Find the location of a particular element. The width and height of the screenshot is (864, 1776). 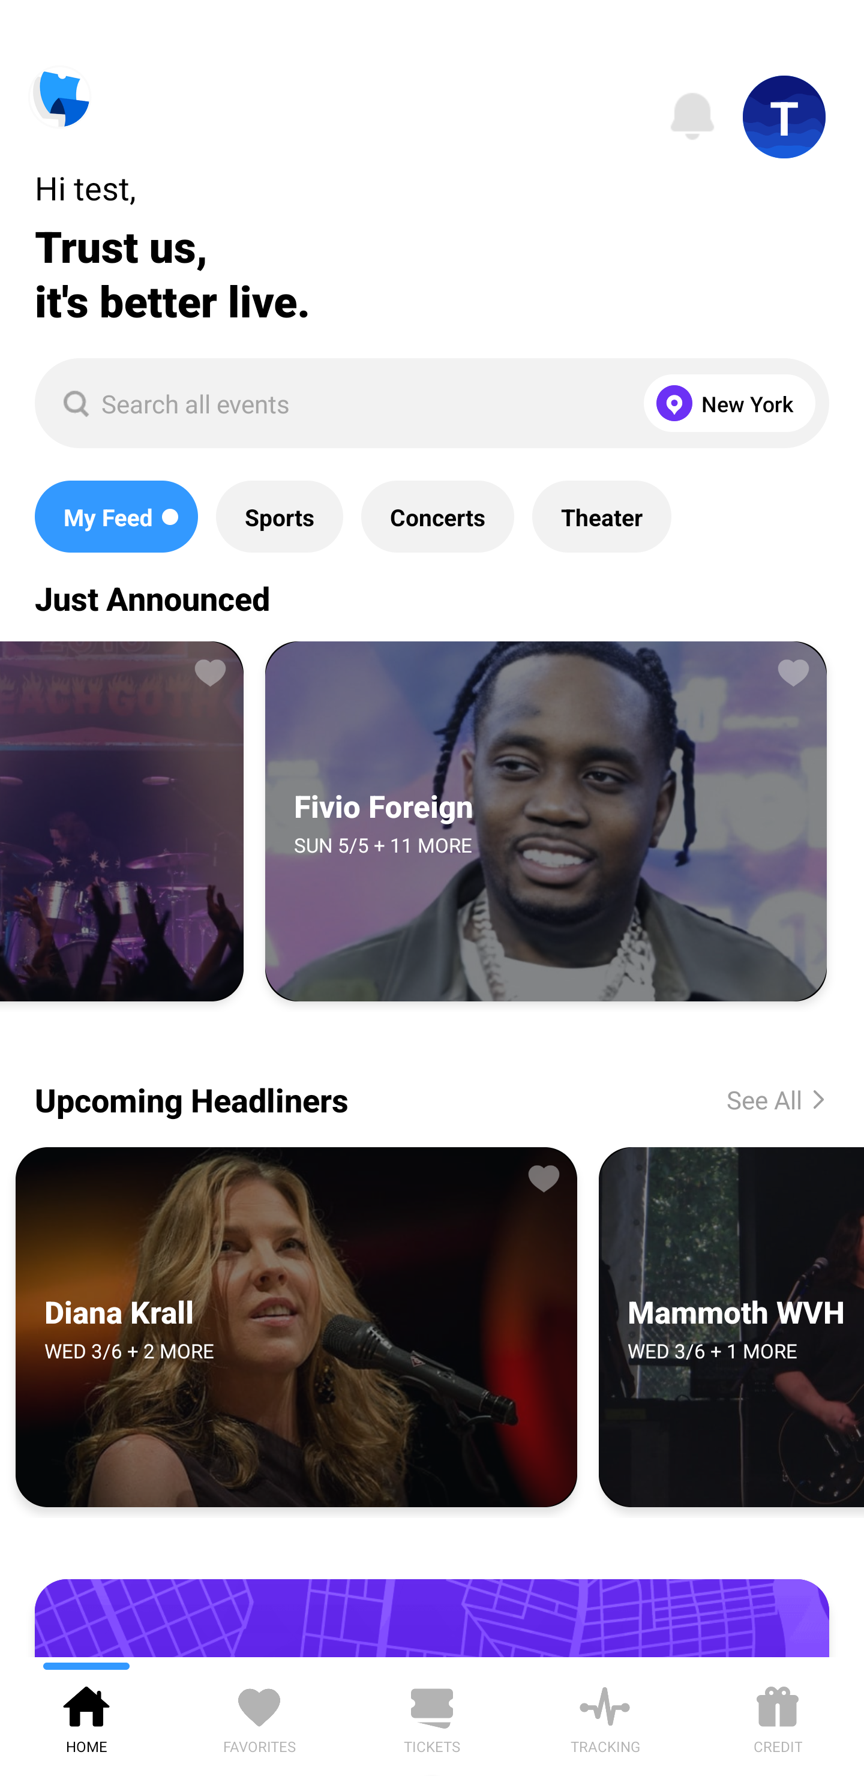

Theater is located at coordinates (601, 517).